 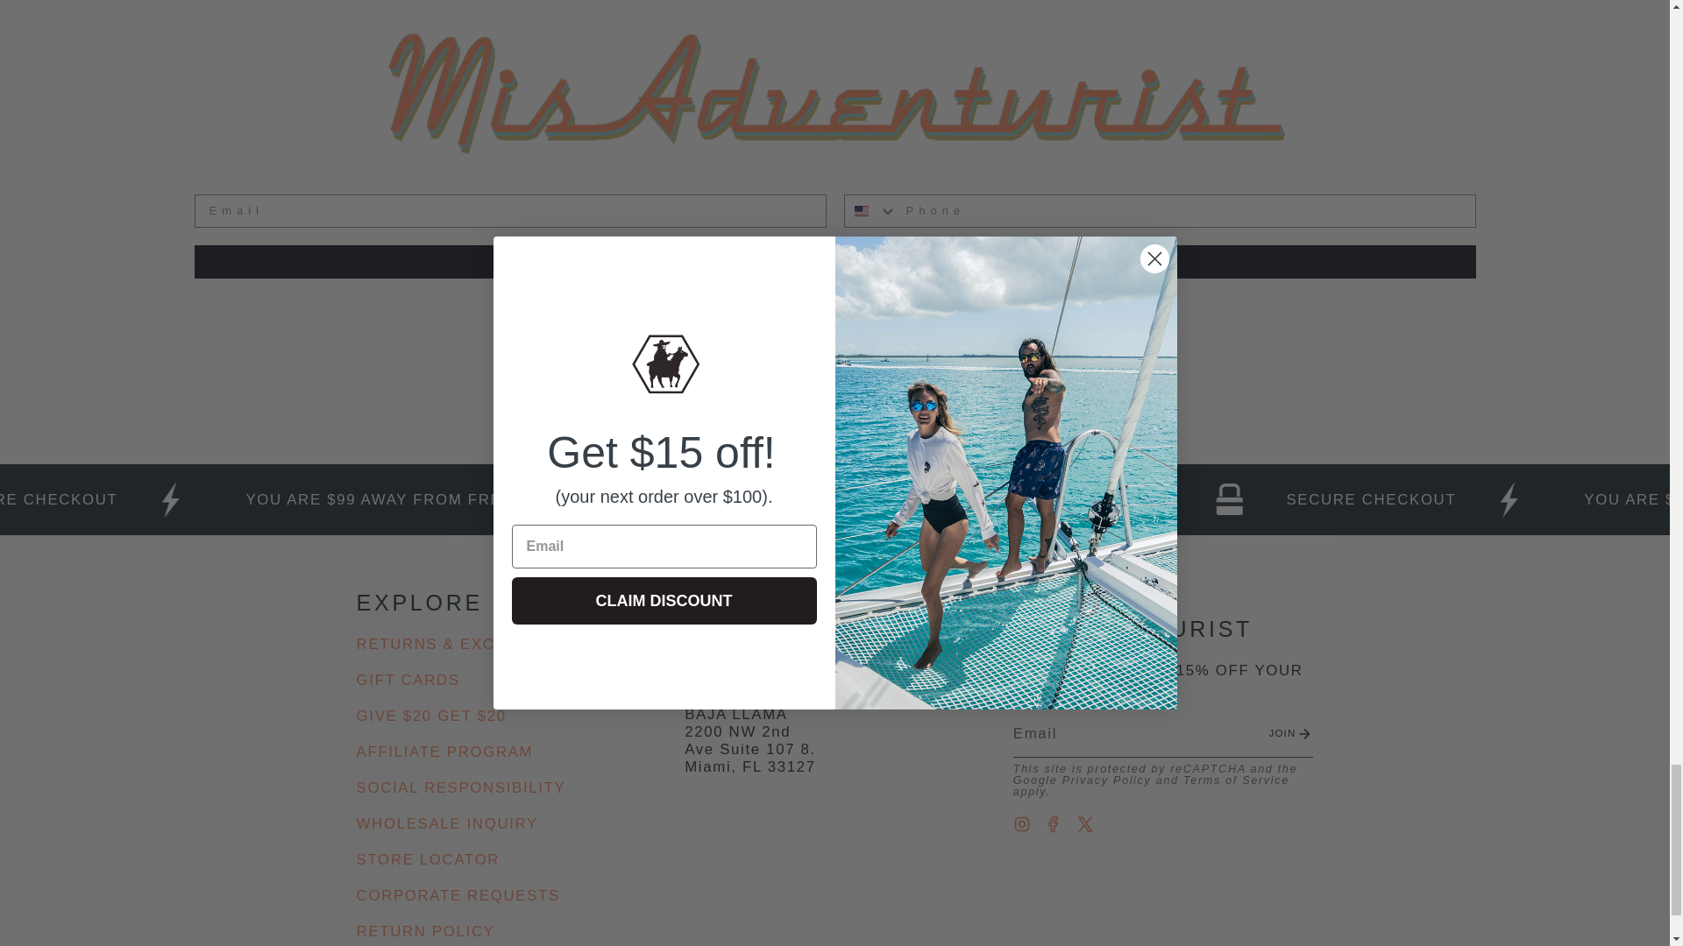 I want to click on Bajallama on Facebook, so click(x=1054, y=823).